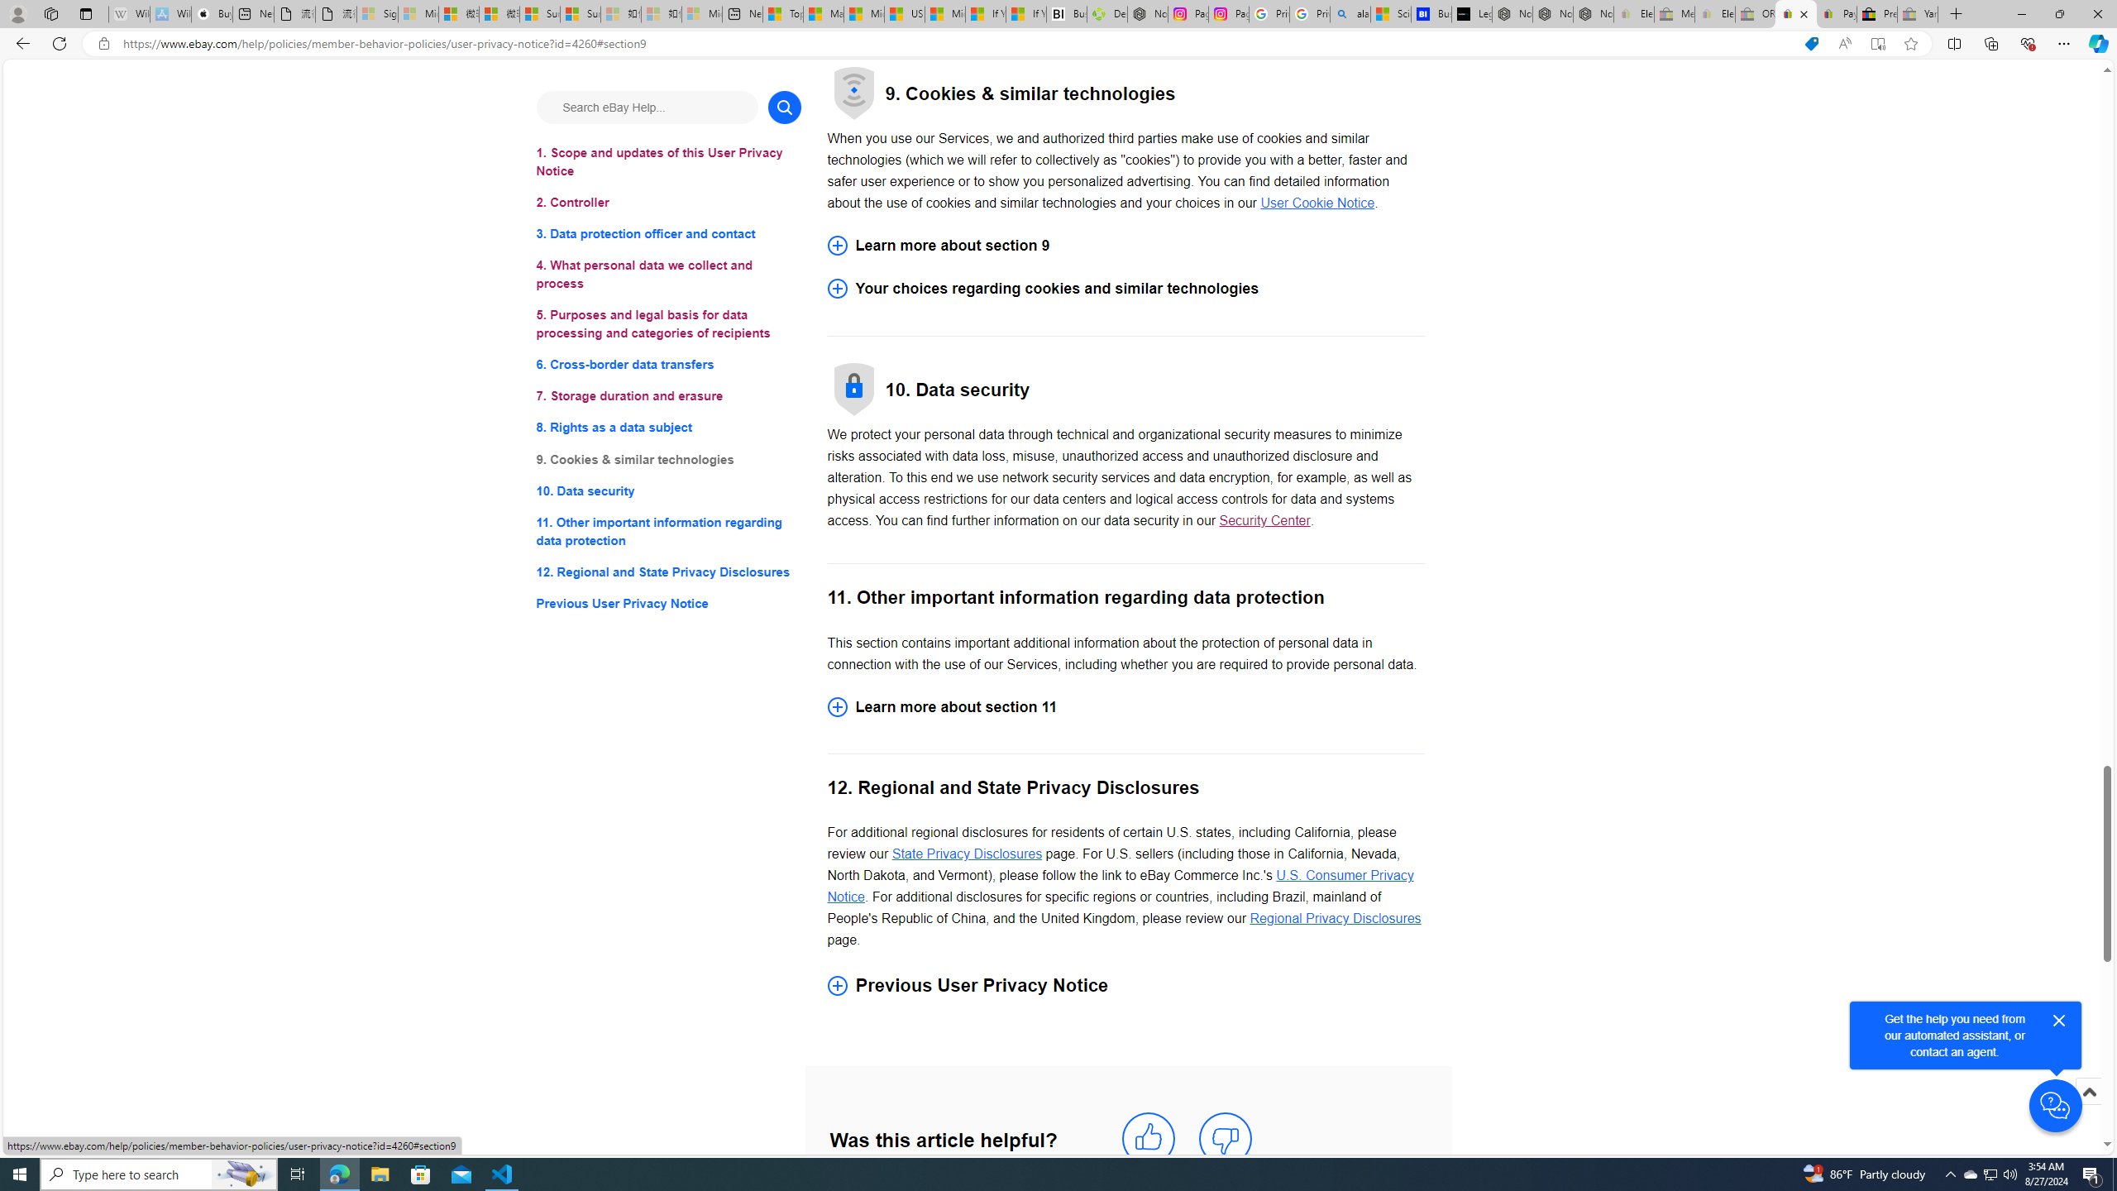  What do you see at coordinates (1148, 1138) in the screenshot?
I see `mark this article helpful` at bounding box center [1148, 1138].